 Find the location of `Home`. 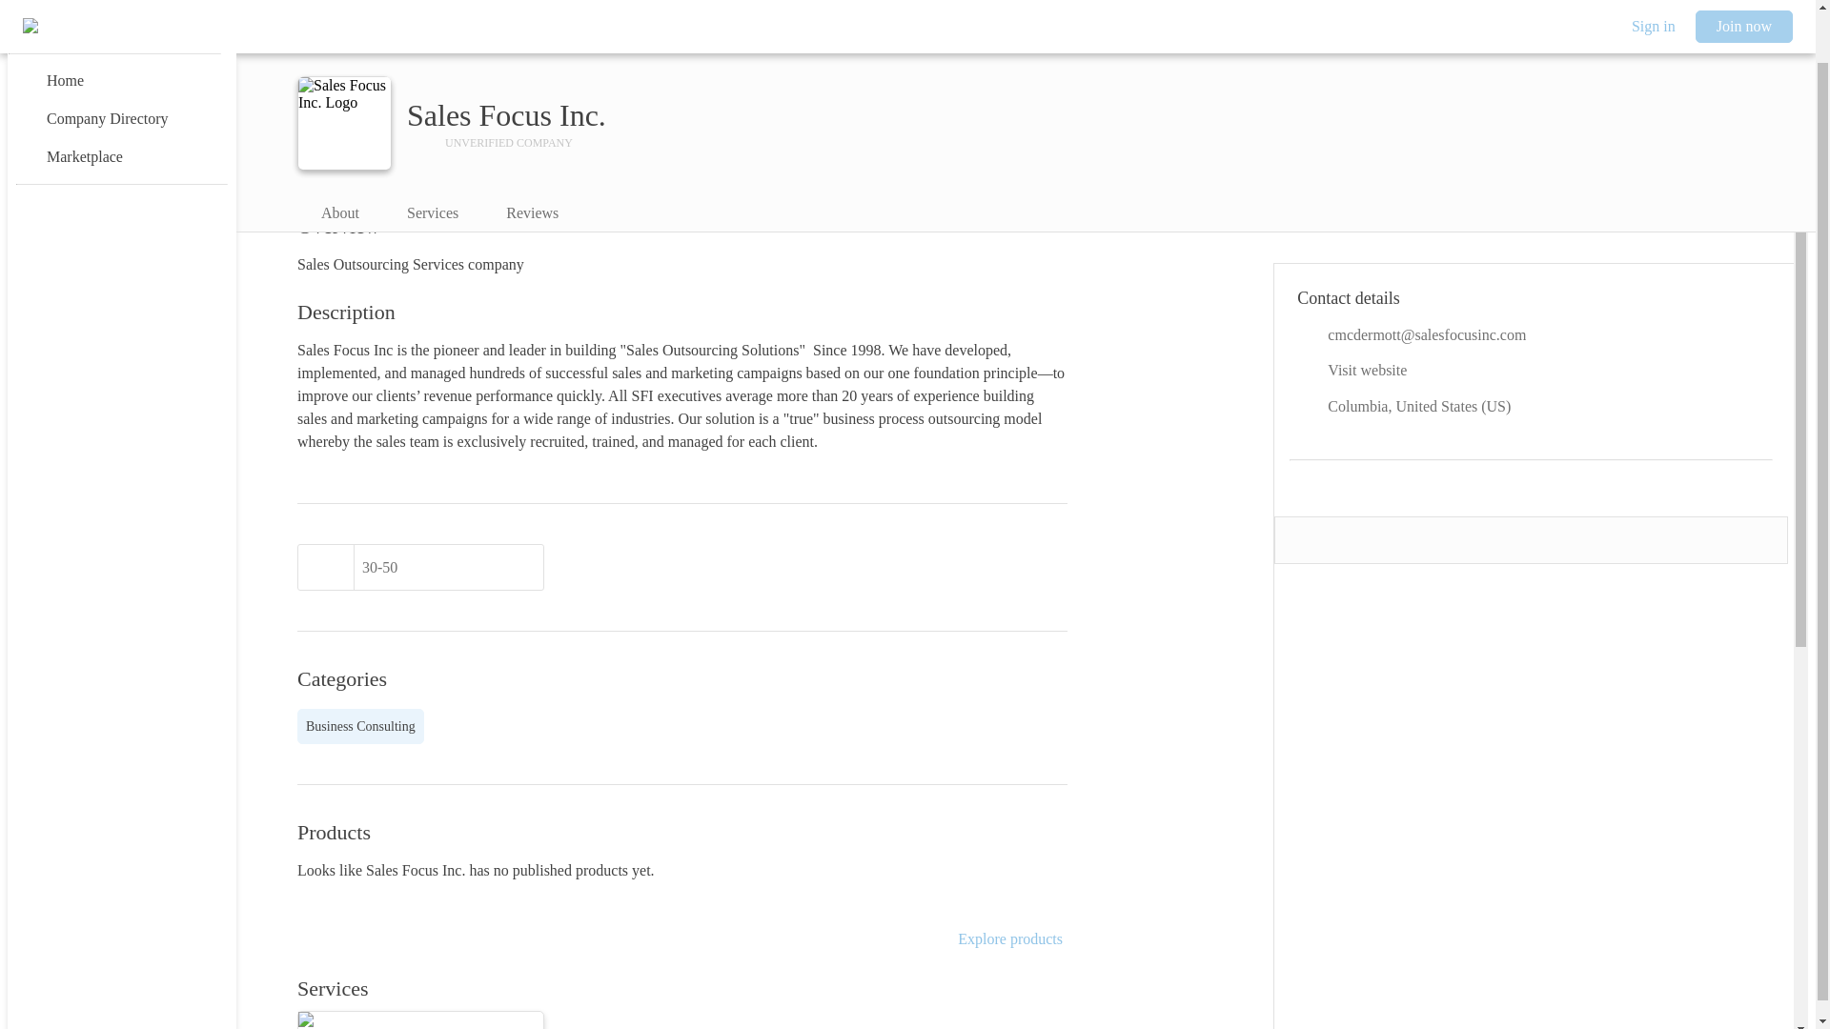

Home is located at coordinates (121, 27).